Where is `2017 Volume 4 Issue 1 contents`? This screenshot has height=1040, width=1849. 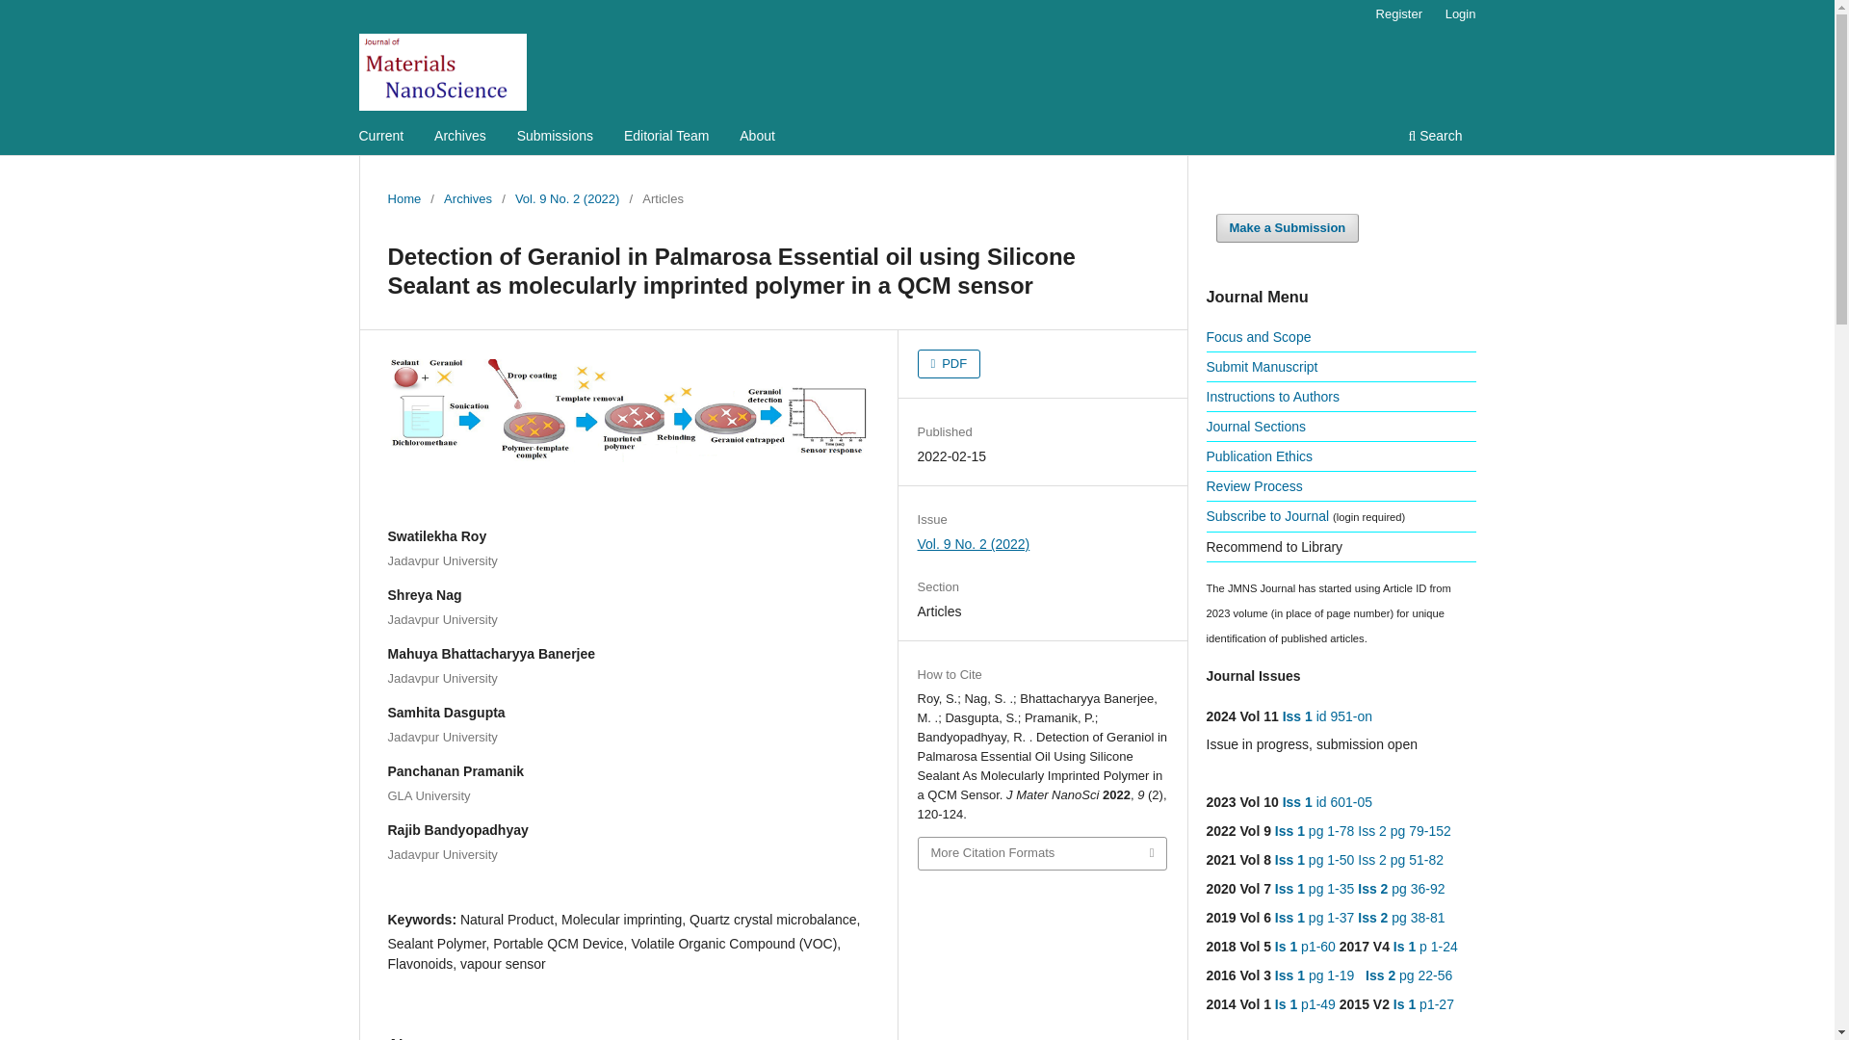 2017 Volume 4 Issue 1 contents is located at coordinates (1425, 947).